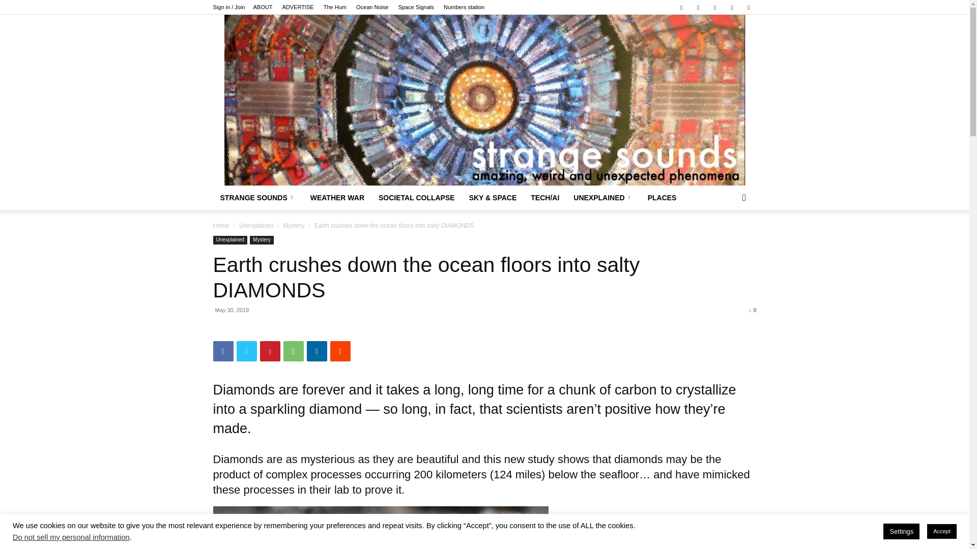 The image size is (977, 549). Describe the element at coordinates (263, 7) in the screenshot. I see `About Strange Sounds` at that location.